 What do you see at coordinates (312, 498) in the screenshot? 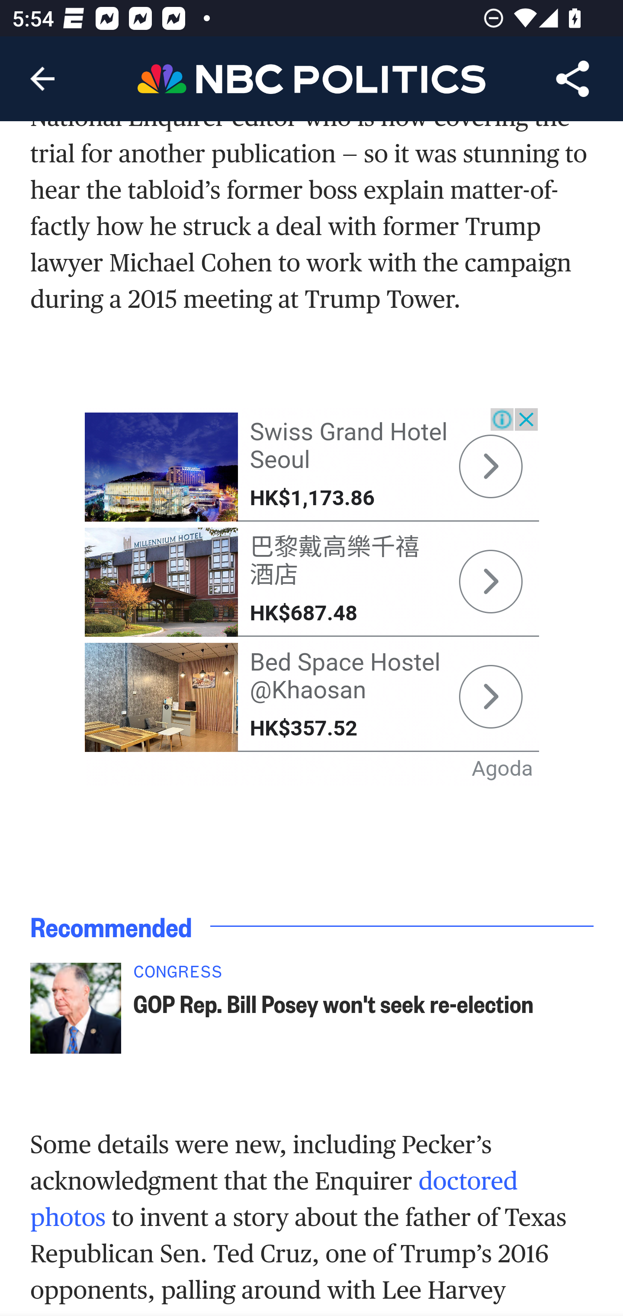
I see `HK$1,173.86` at bounding box center [312, 498].